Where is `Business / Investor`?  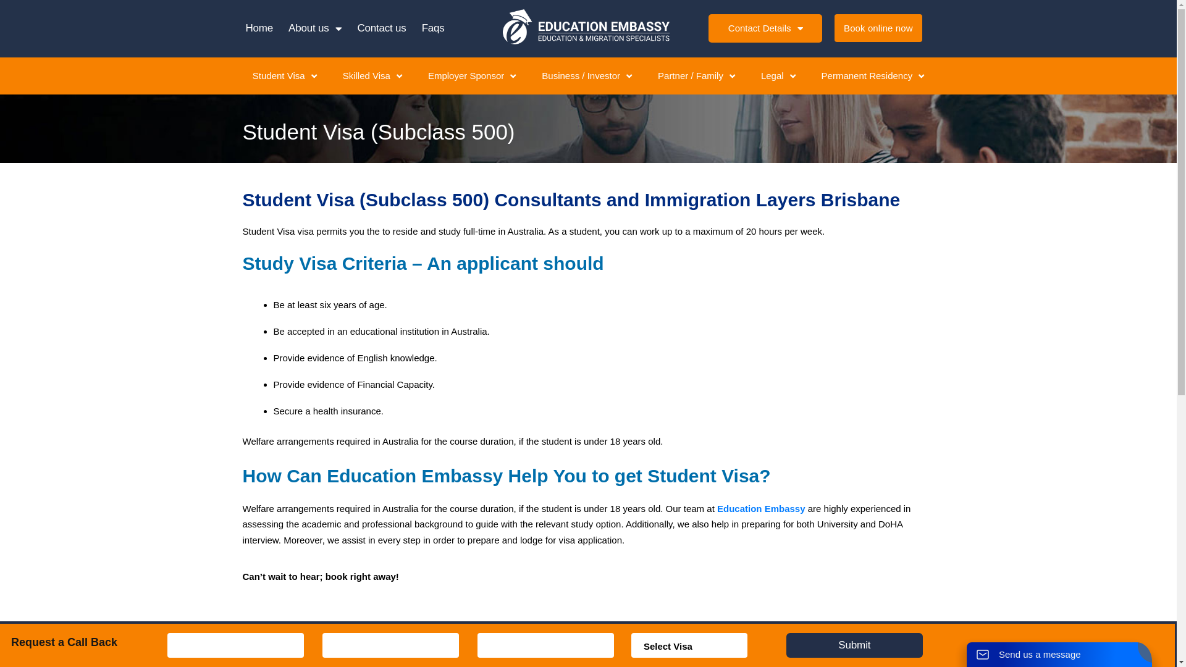
Business / Investor is located at coordinates (587, 76).